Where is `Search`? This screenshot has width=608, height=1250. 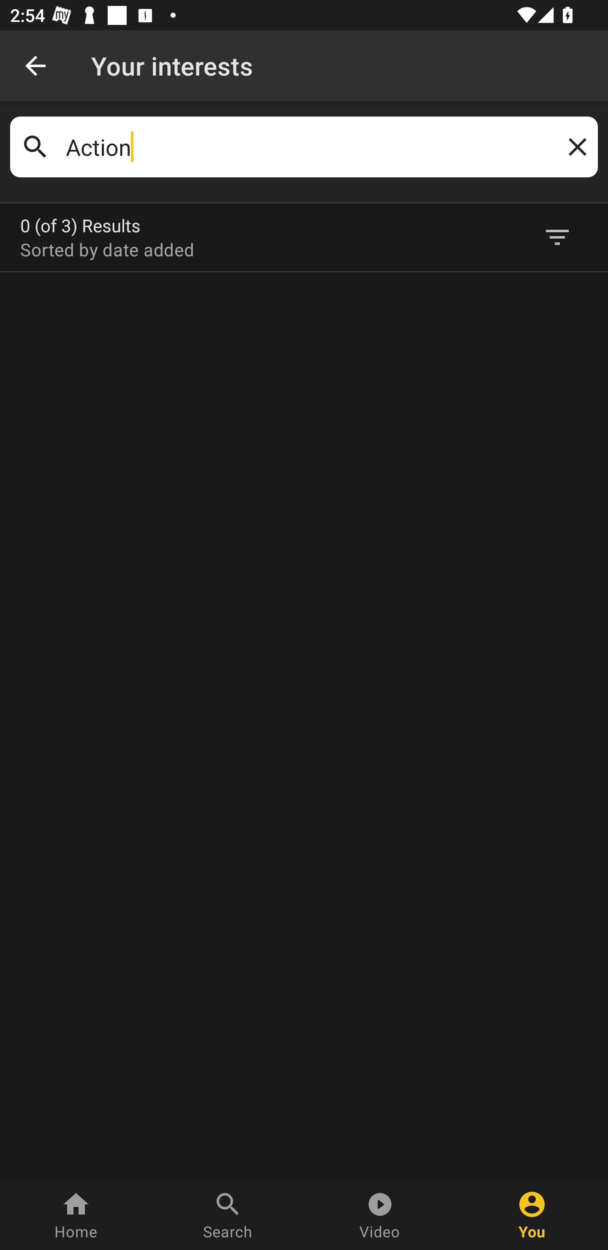
Search is located at coordinates (228, 1215).